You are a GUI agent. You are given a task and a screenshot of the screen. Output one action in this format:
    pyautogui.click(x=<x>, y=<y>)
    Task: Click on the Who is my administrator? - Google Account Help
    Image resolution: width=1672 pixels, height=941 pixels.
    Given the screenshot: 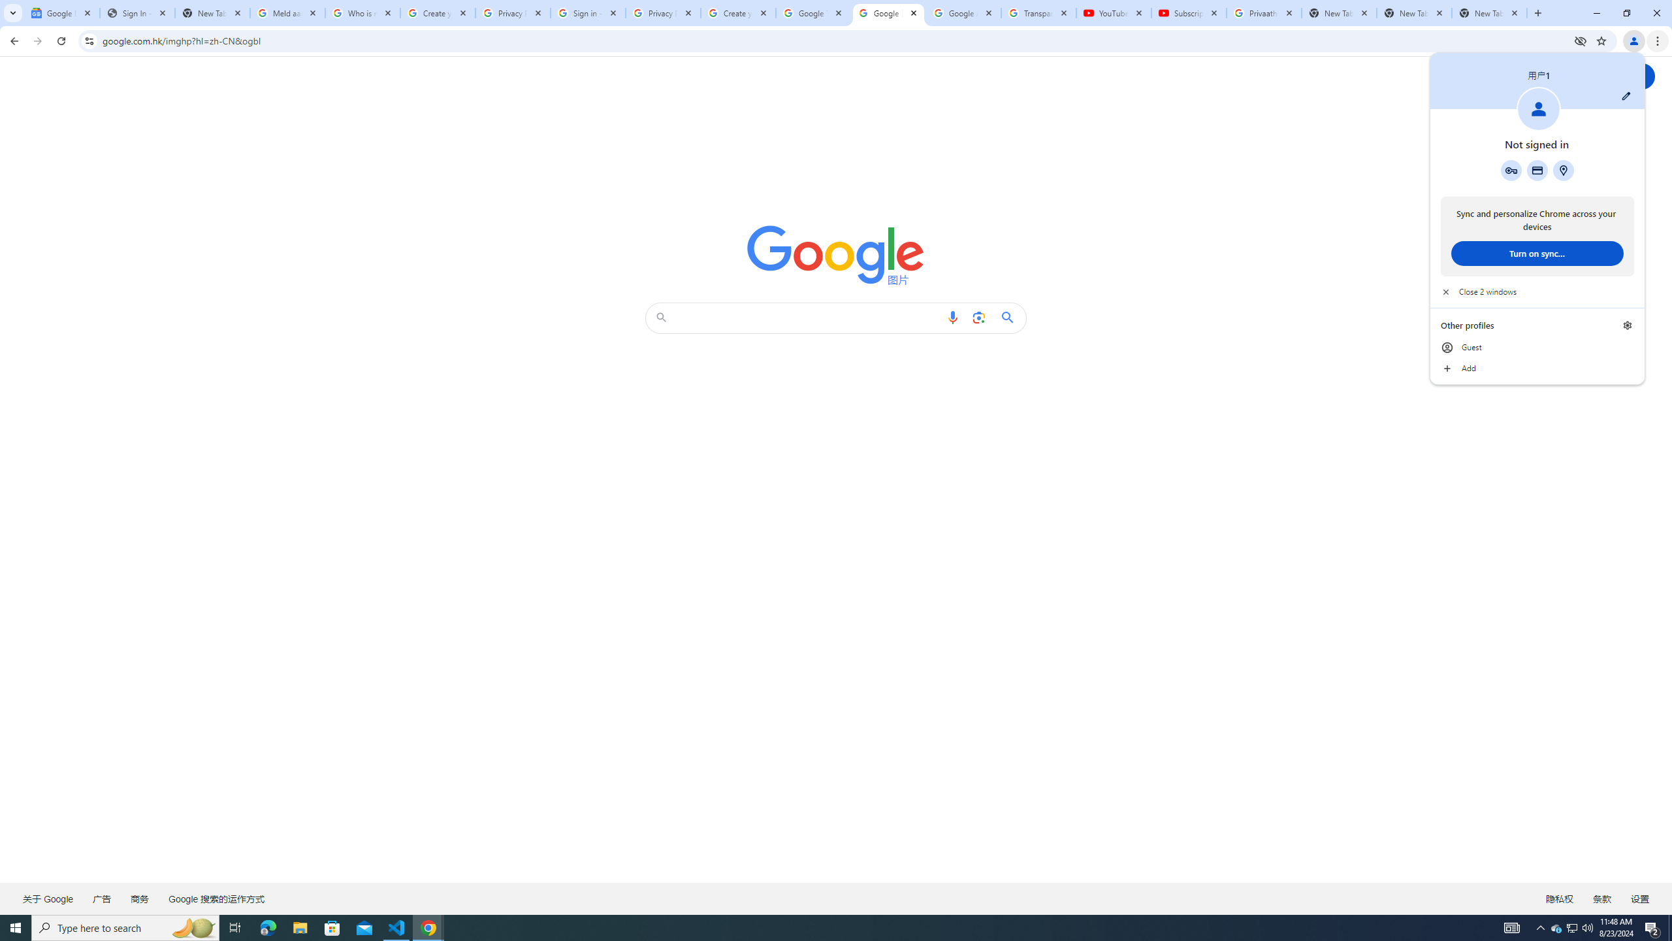 What is the action you would take?
    pyautogui.click(x=362, y=13)
    